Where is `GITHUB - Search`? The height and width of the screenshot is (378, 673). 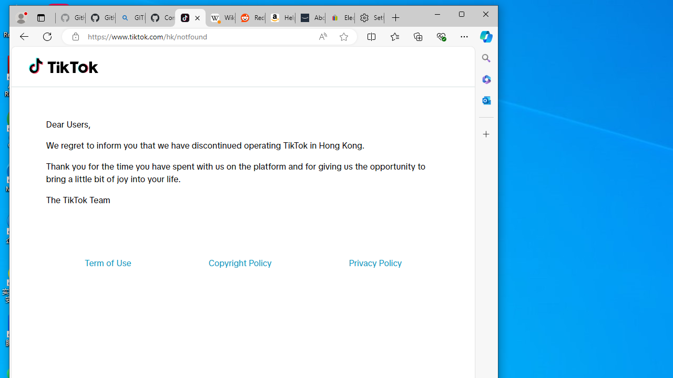
GITHUB - Search is located at coordinates (130, 18).